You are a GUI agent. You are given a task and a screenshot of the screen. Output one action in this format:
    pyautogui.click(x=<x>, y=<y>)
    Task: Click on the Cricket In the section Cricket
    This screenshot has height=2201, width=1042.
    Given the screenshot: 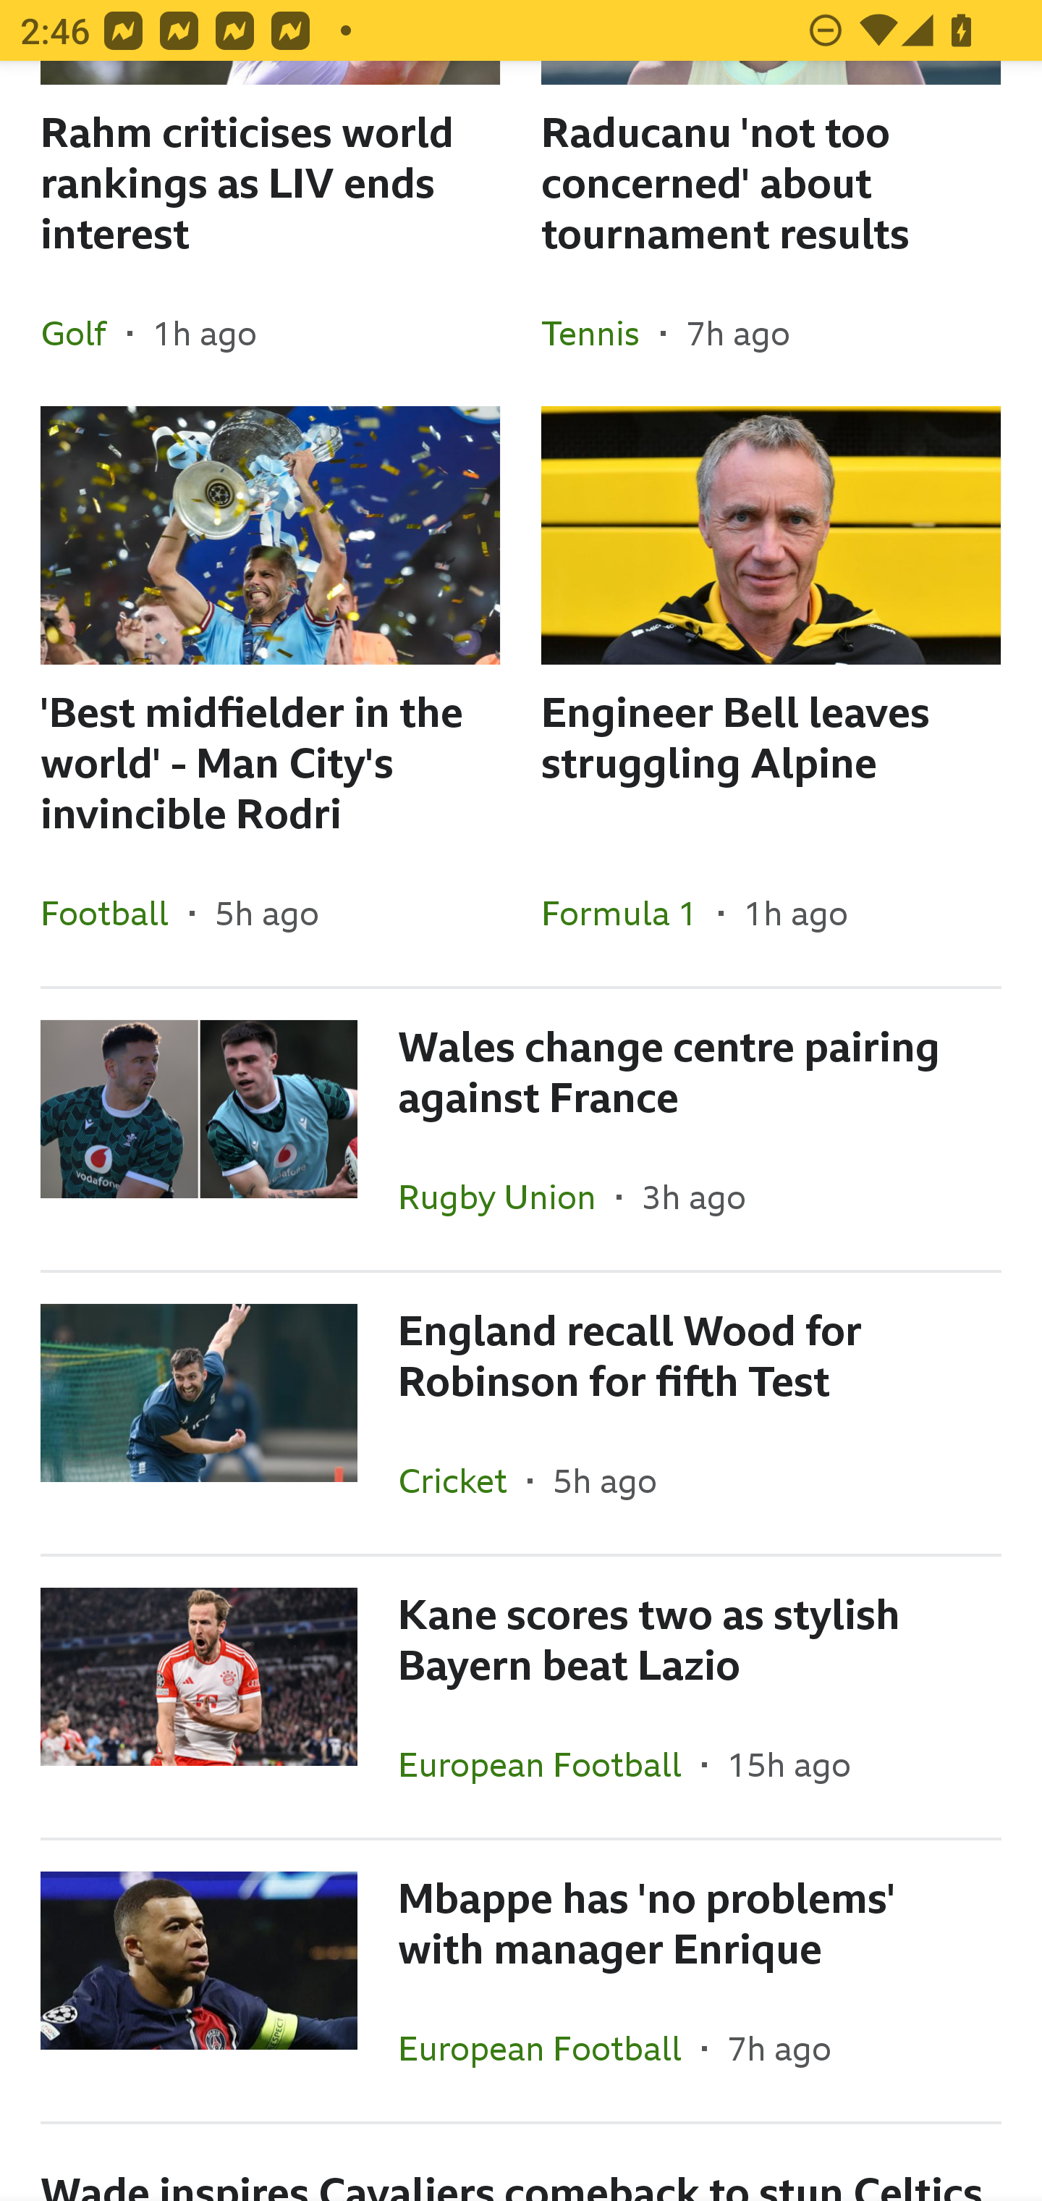 What is the action you would take?
    pyautogui.click(x=462, y=1480)
    